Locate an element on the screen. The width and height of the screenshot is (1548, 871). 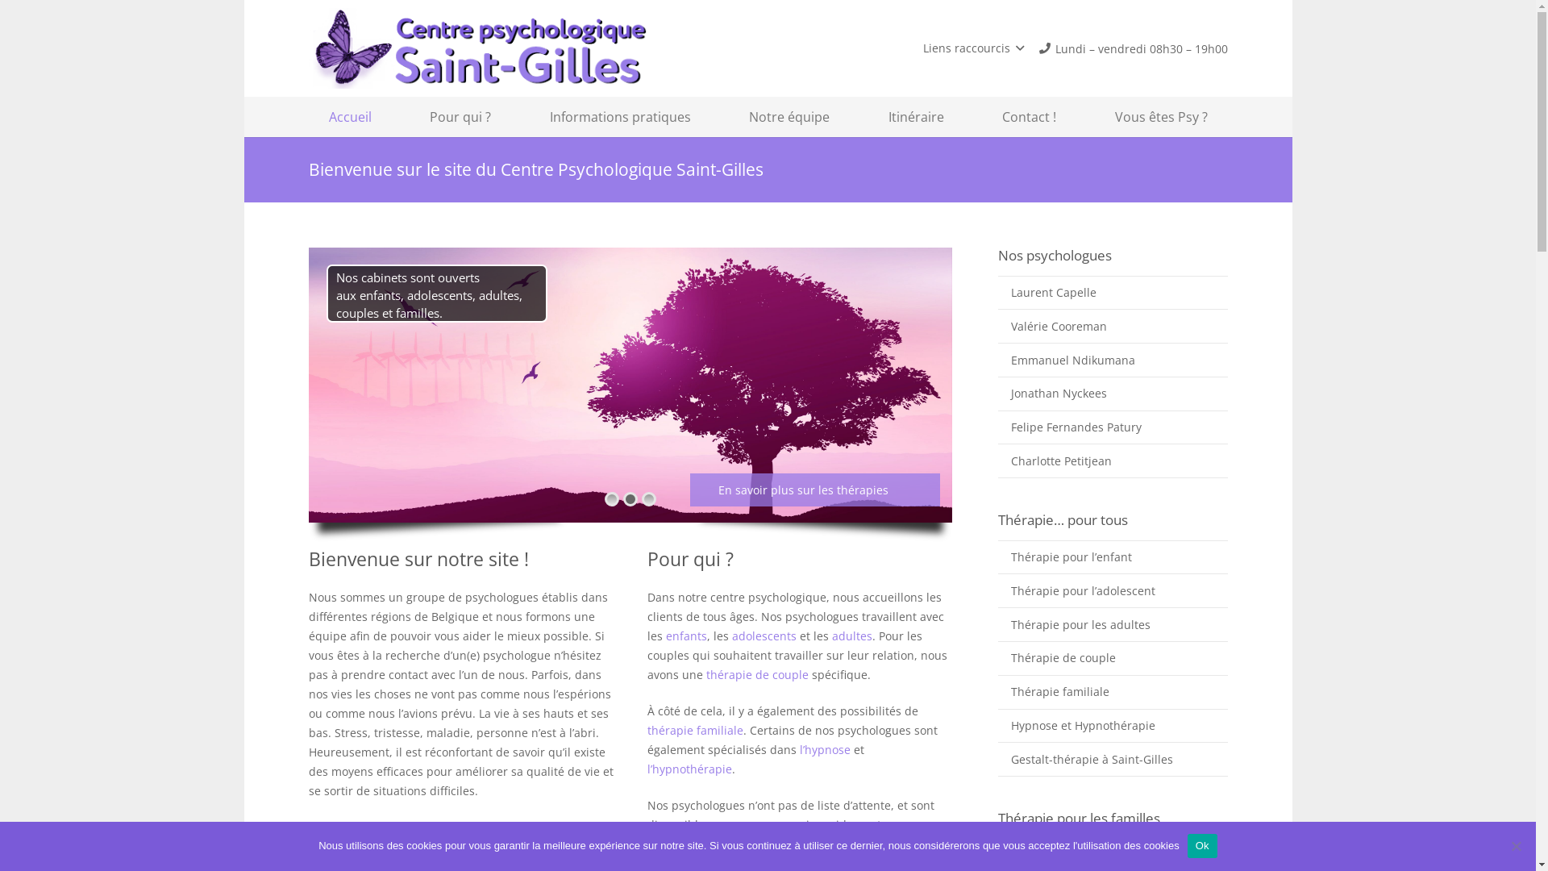
No is located at coordinates (1516, 846).